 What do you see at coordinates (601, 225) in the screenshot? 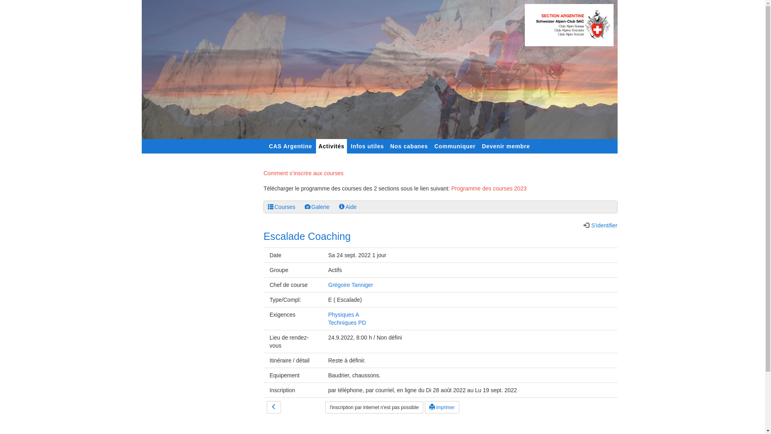
I see `S'identifier` at bounding box center [601, 225].